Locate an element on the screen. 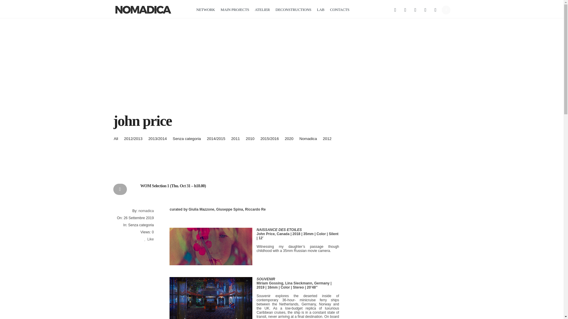 The image size is (568, 319). Like is located at coordinates (149, 239).